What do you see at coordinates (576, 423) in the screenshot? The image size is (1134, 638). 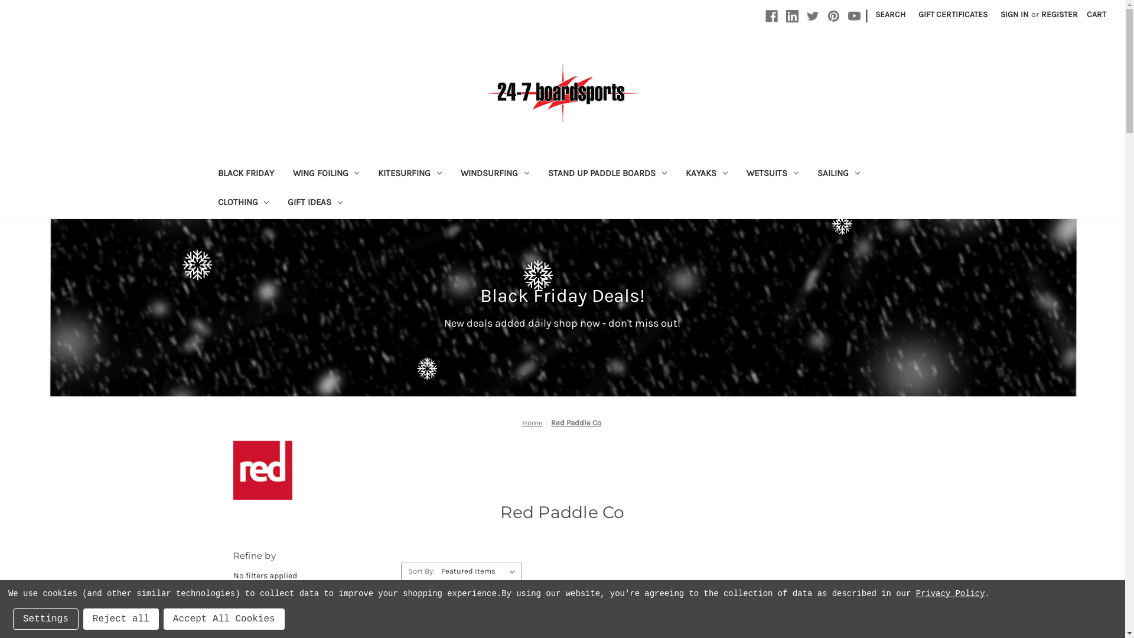 I see `Red Paddle Co` at bounding box center [576, 423].